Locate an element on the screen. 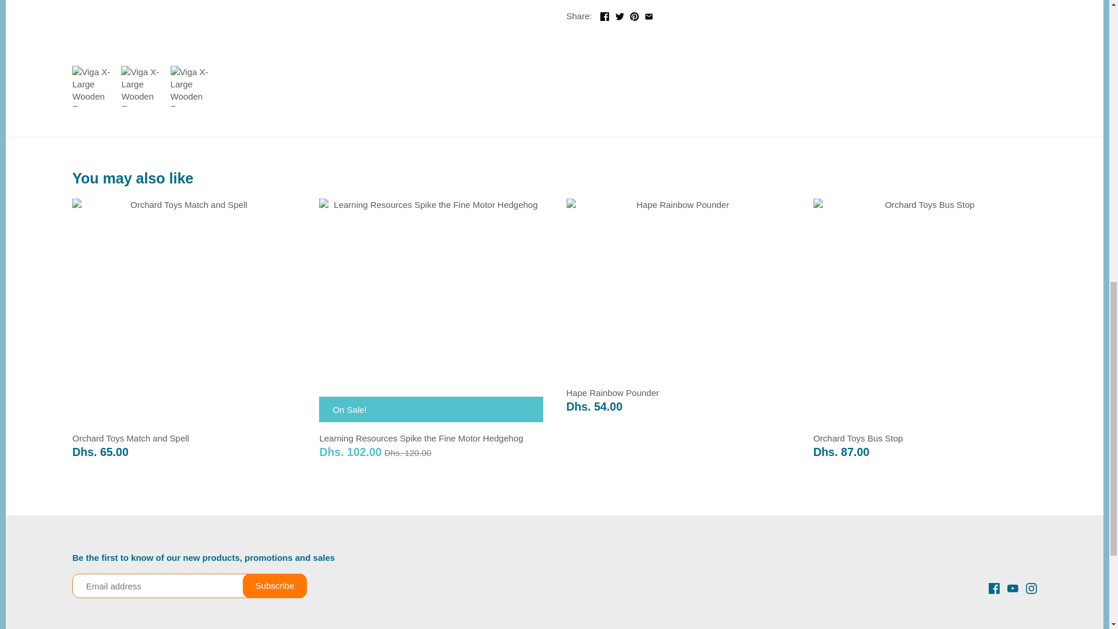  Share on Facebook is located at coordinates (604, 15).